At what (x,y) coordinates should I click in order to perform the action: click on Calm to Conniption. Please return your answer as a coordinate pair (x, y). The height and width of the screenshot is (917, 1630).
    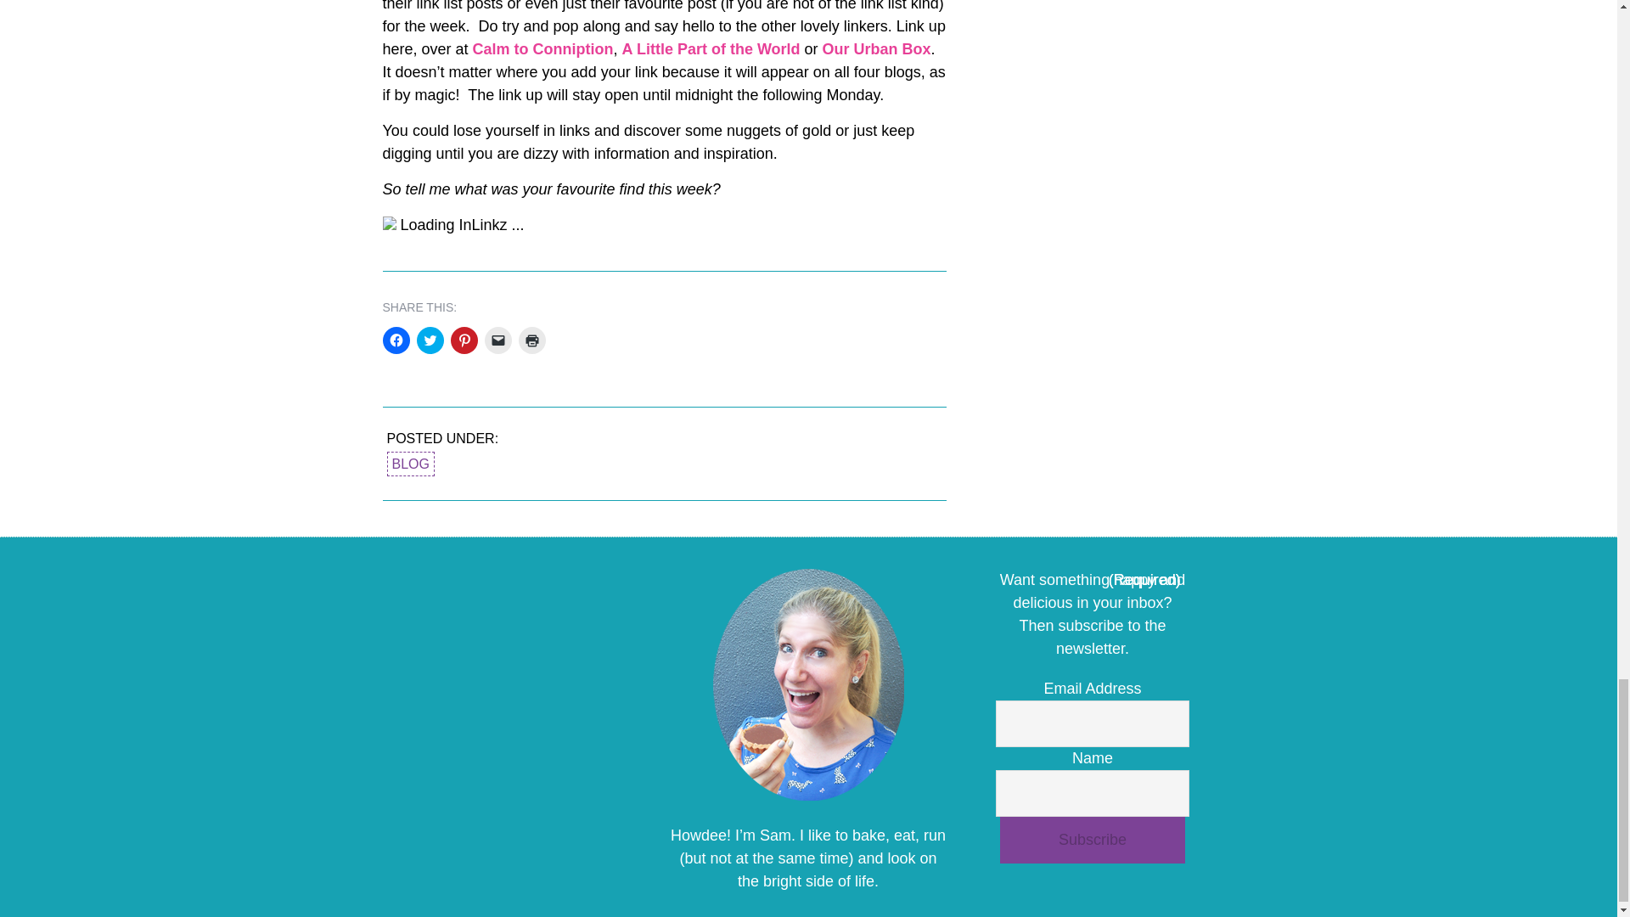
    Looking at the image, I should click on (543, 49).